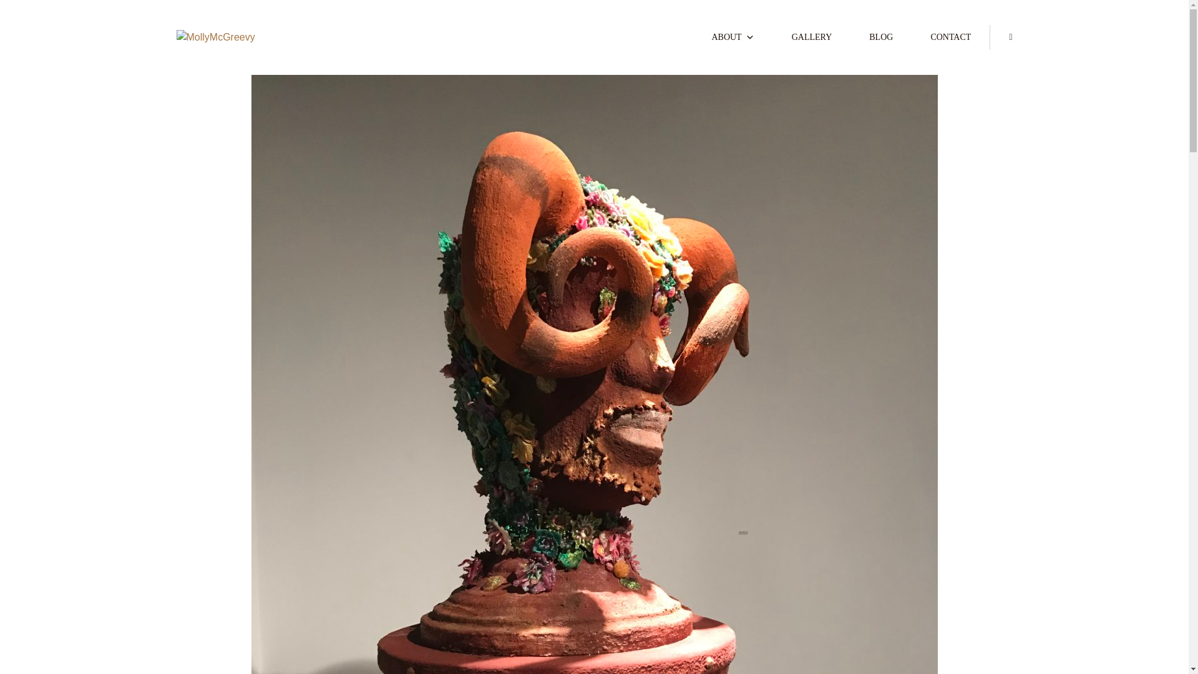 This screenshot has width=1198, height=674. What do you see at coordinates (811, 37) in the screenshot?
I see `GALLERY` at bounding box center [811, 37].